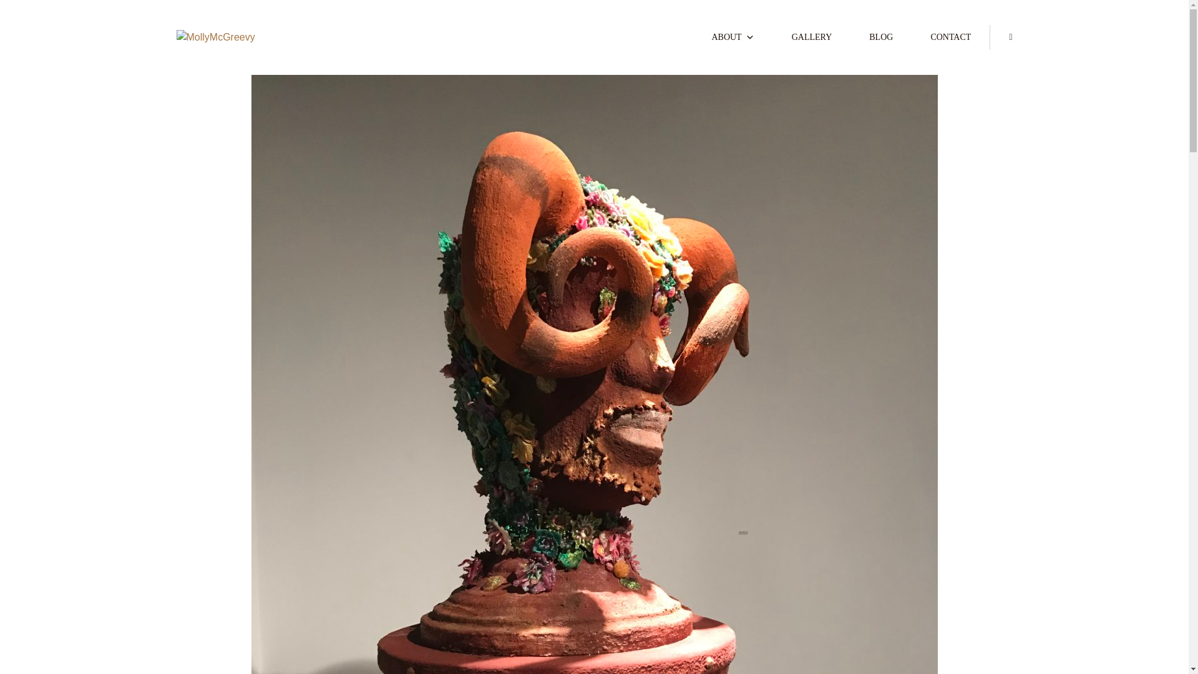 This screenshot has width=1198, height=674. What do you see at coordinates (811, 37) in the screenshot?
I see `GALLERY` at bounding box center [811, 37].